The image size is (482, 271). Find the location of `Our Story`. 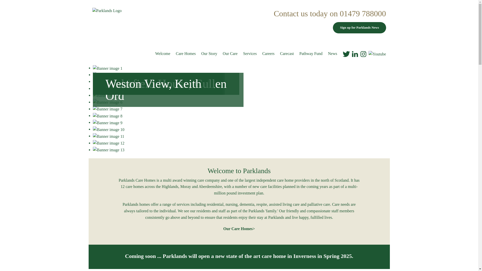

Our Story is located at coordinates (209, 53).